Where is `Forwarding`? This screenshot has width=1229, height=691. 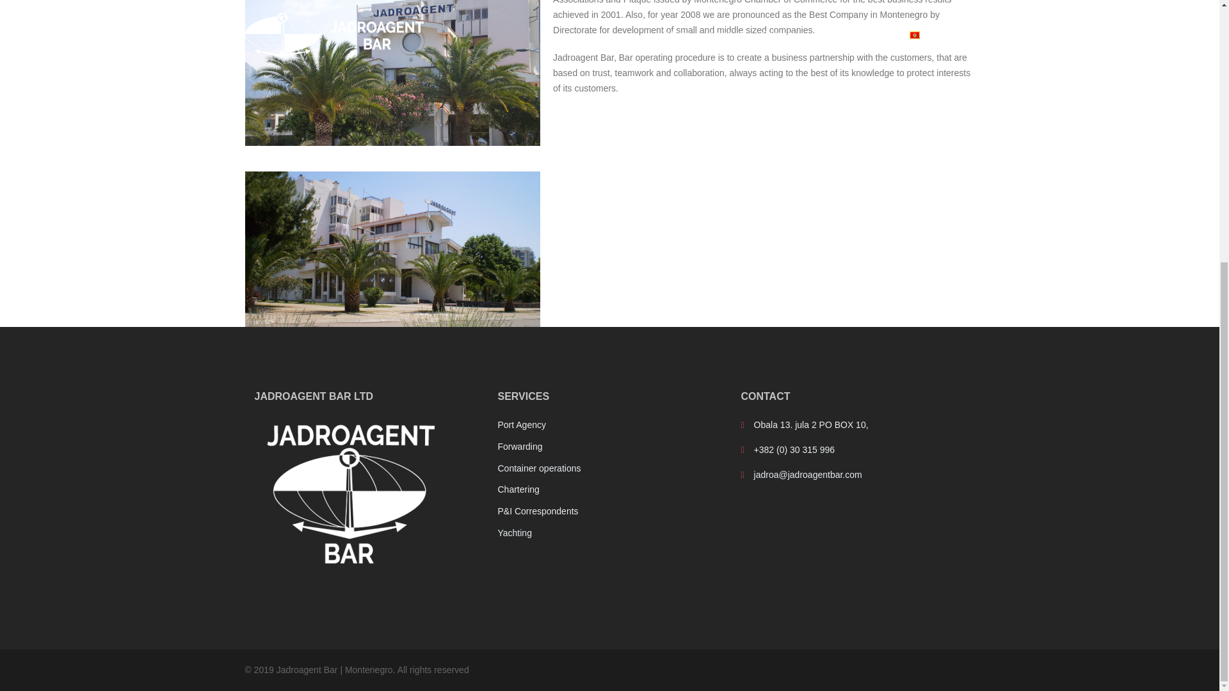 Forwarding is located at coordinates (520, 447).